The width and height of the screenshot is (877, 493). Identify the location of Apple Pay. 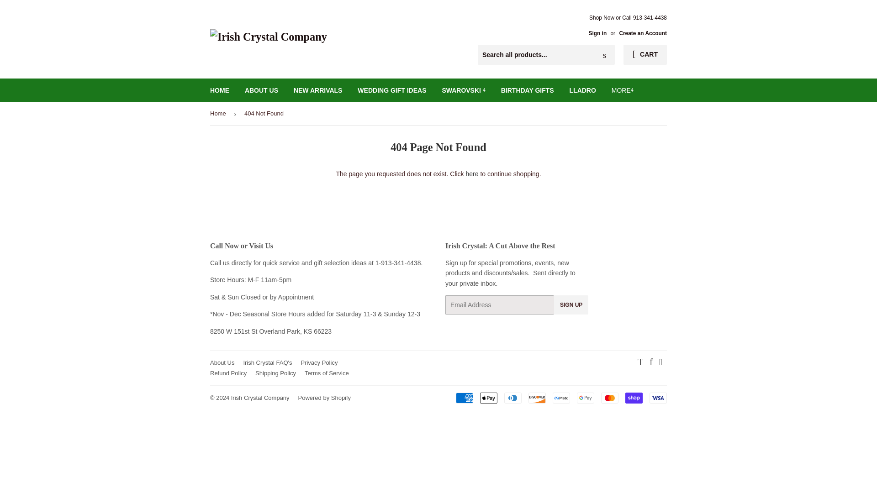
(488, 398).